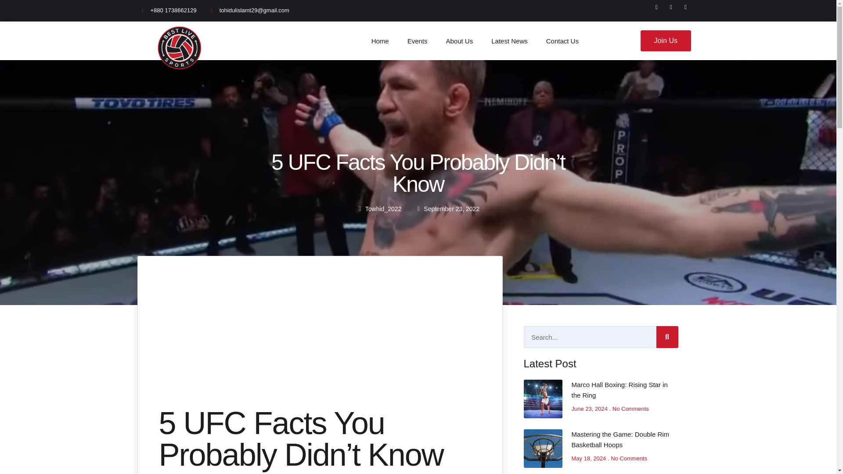  Describe the element at coordinates (619, 390) in the screenshot. I see `Marco Hall Boxing: Rising Star in the Ring` at that location.